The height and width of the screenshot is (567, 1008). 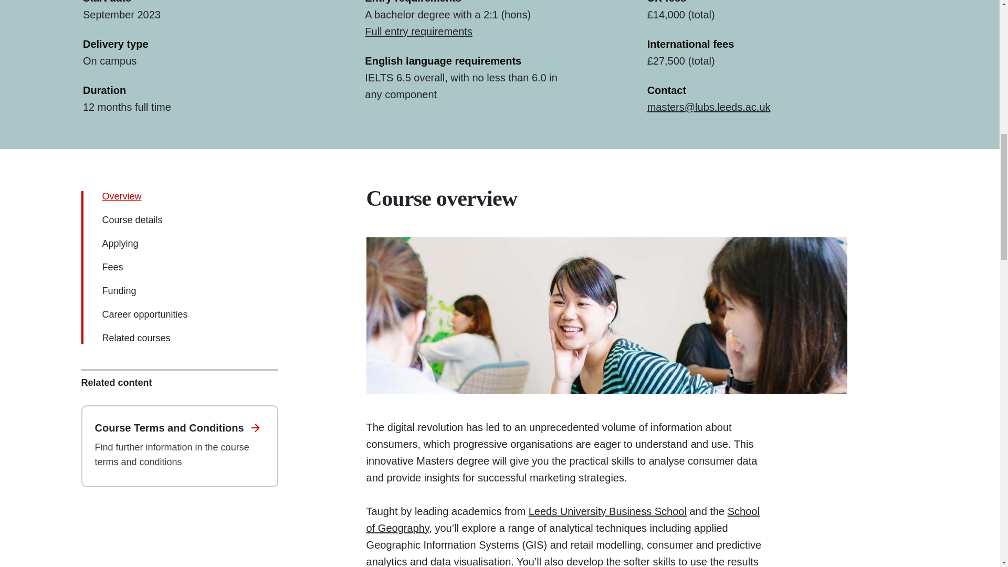 I want to click on Course details, so click(x=132, y=219).